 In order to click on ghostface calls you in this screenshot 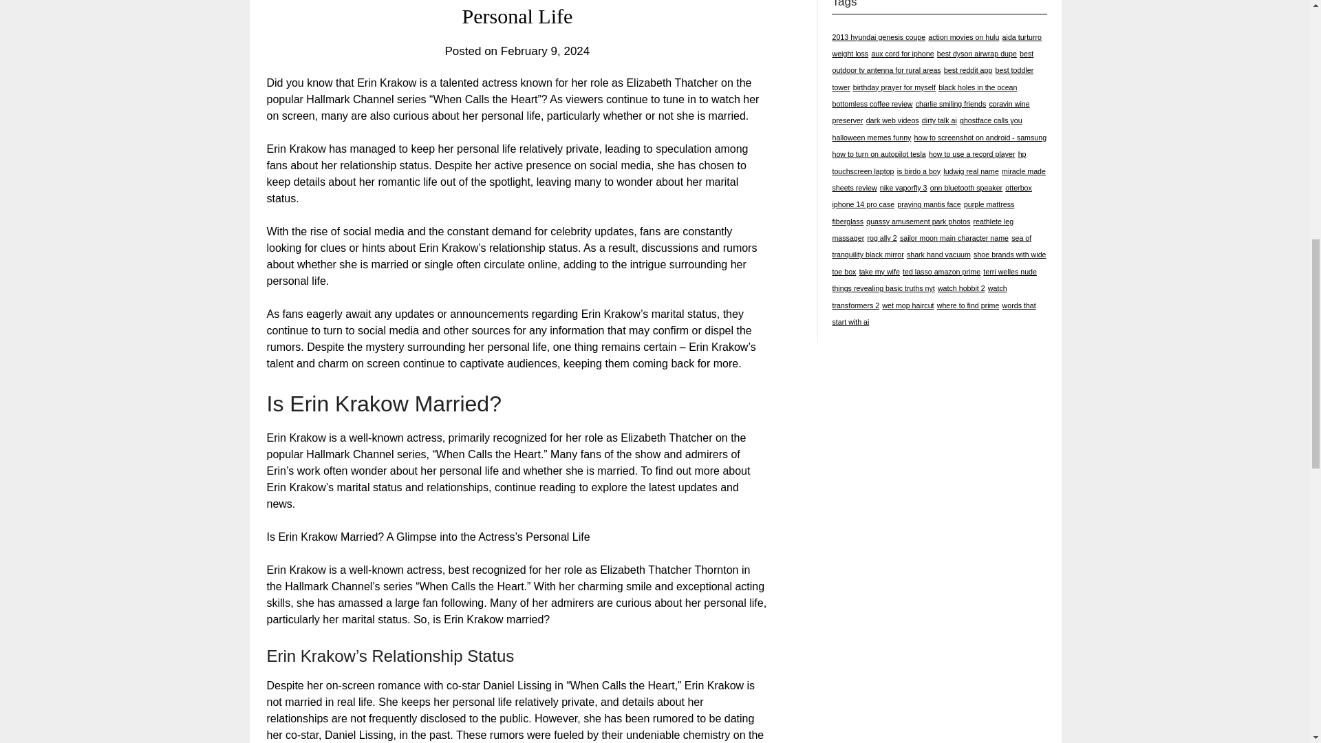, I will do `click(991, 120)`.